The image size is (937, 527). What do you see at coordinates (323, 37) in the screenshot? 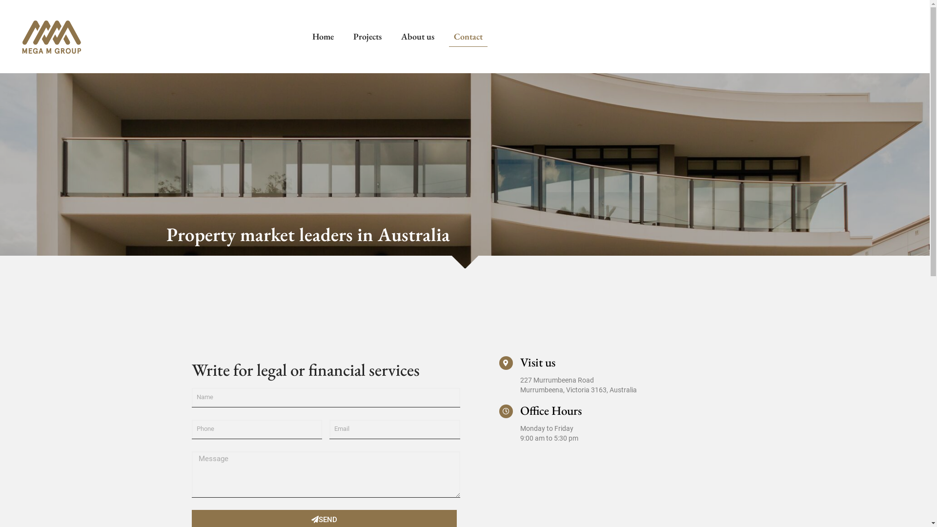
I see `Home` at bounding box center [323, 37].